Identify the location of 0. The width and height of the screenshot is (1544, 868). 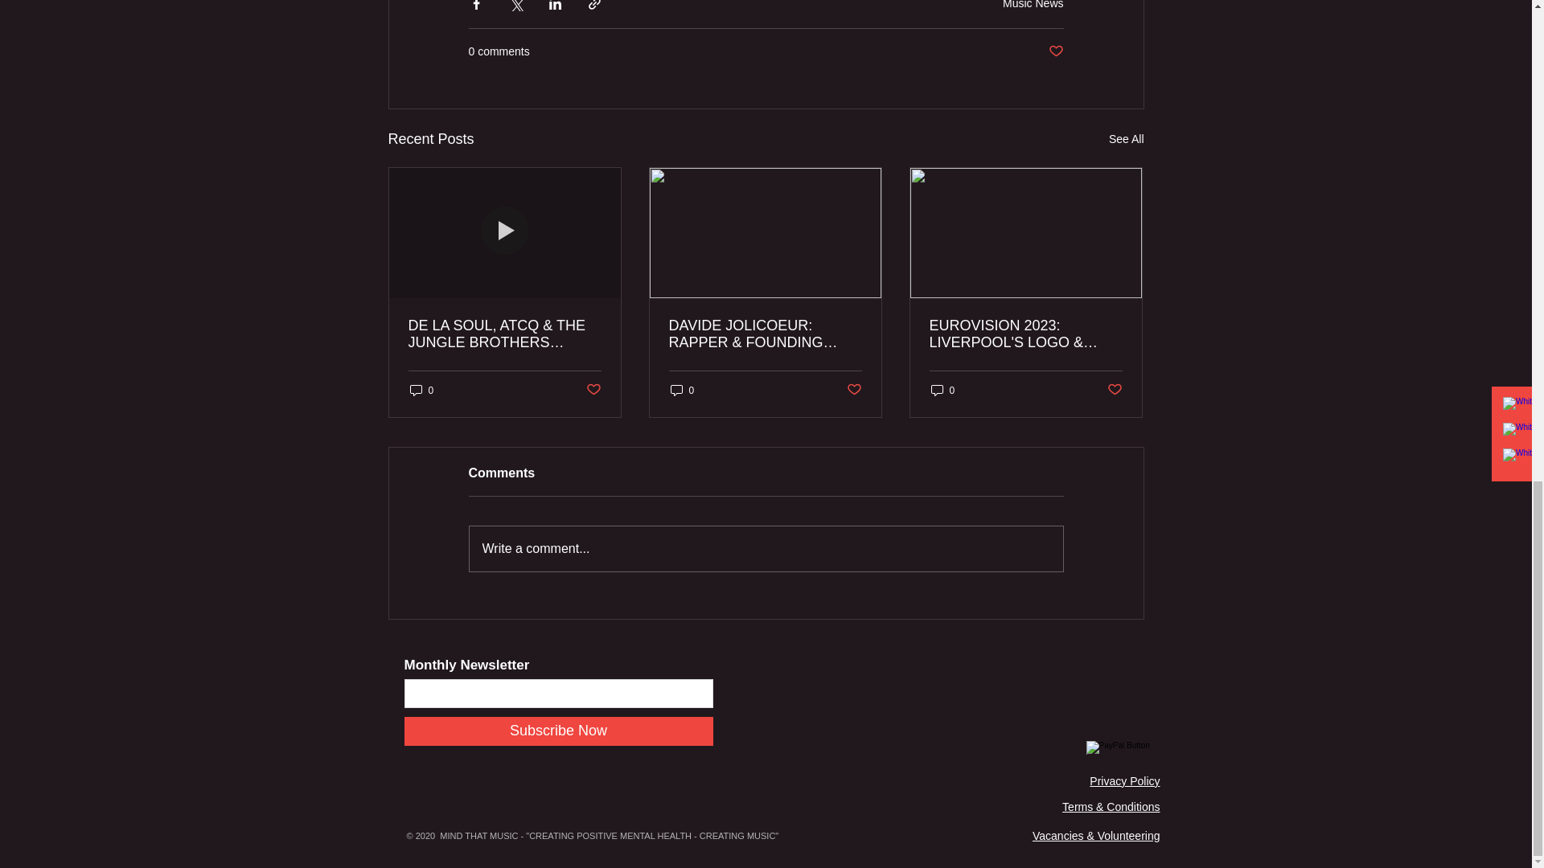
(682, 390).